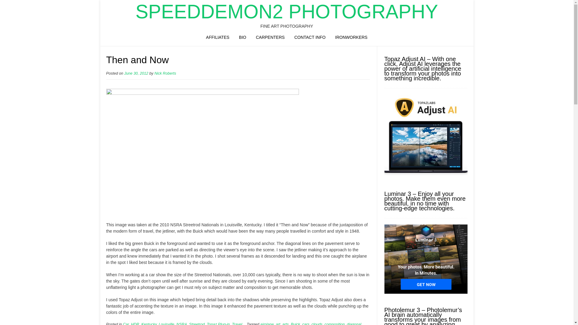 The width and height of the screenshot is (578, 325). What do you see at coordinates (285, 324) in the screenshot?
I see `arts` at bounding box center [285, 324].